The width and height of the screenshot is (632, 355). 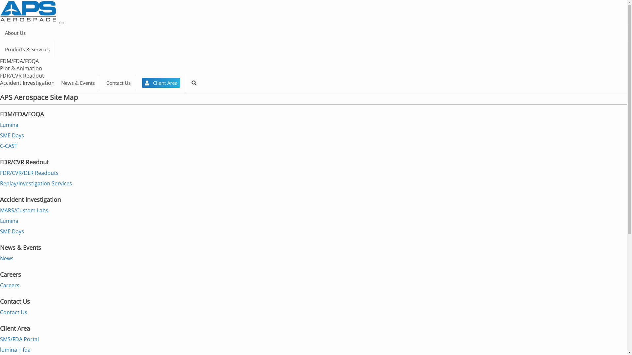 I want to click on News & Events, so click(x=78, y=83).